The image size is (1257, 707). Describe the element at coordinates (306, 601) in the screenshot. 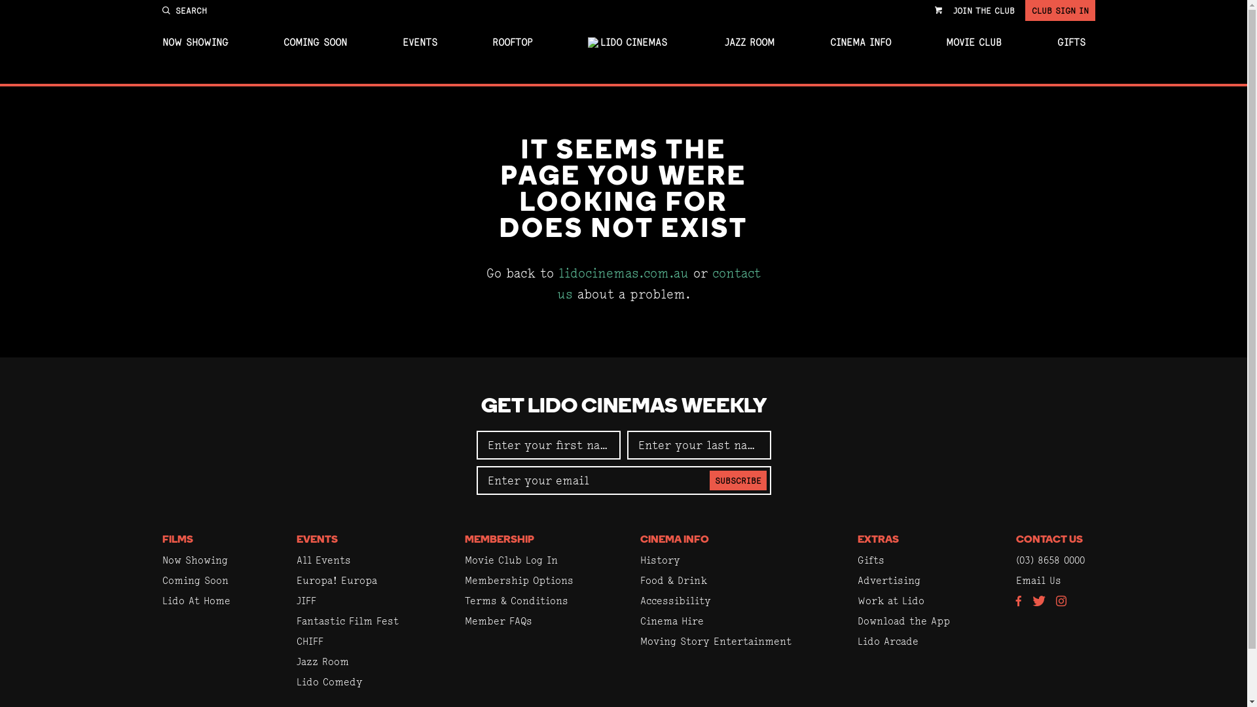

I see `JIFF` at that location.